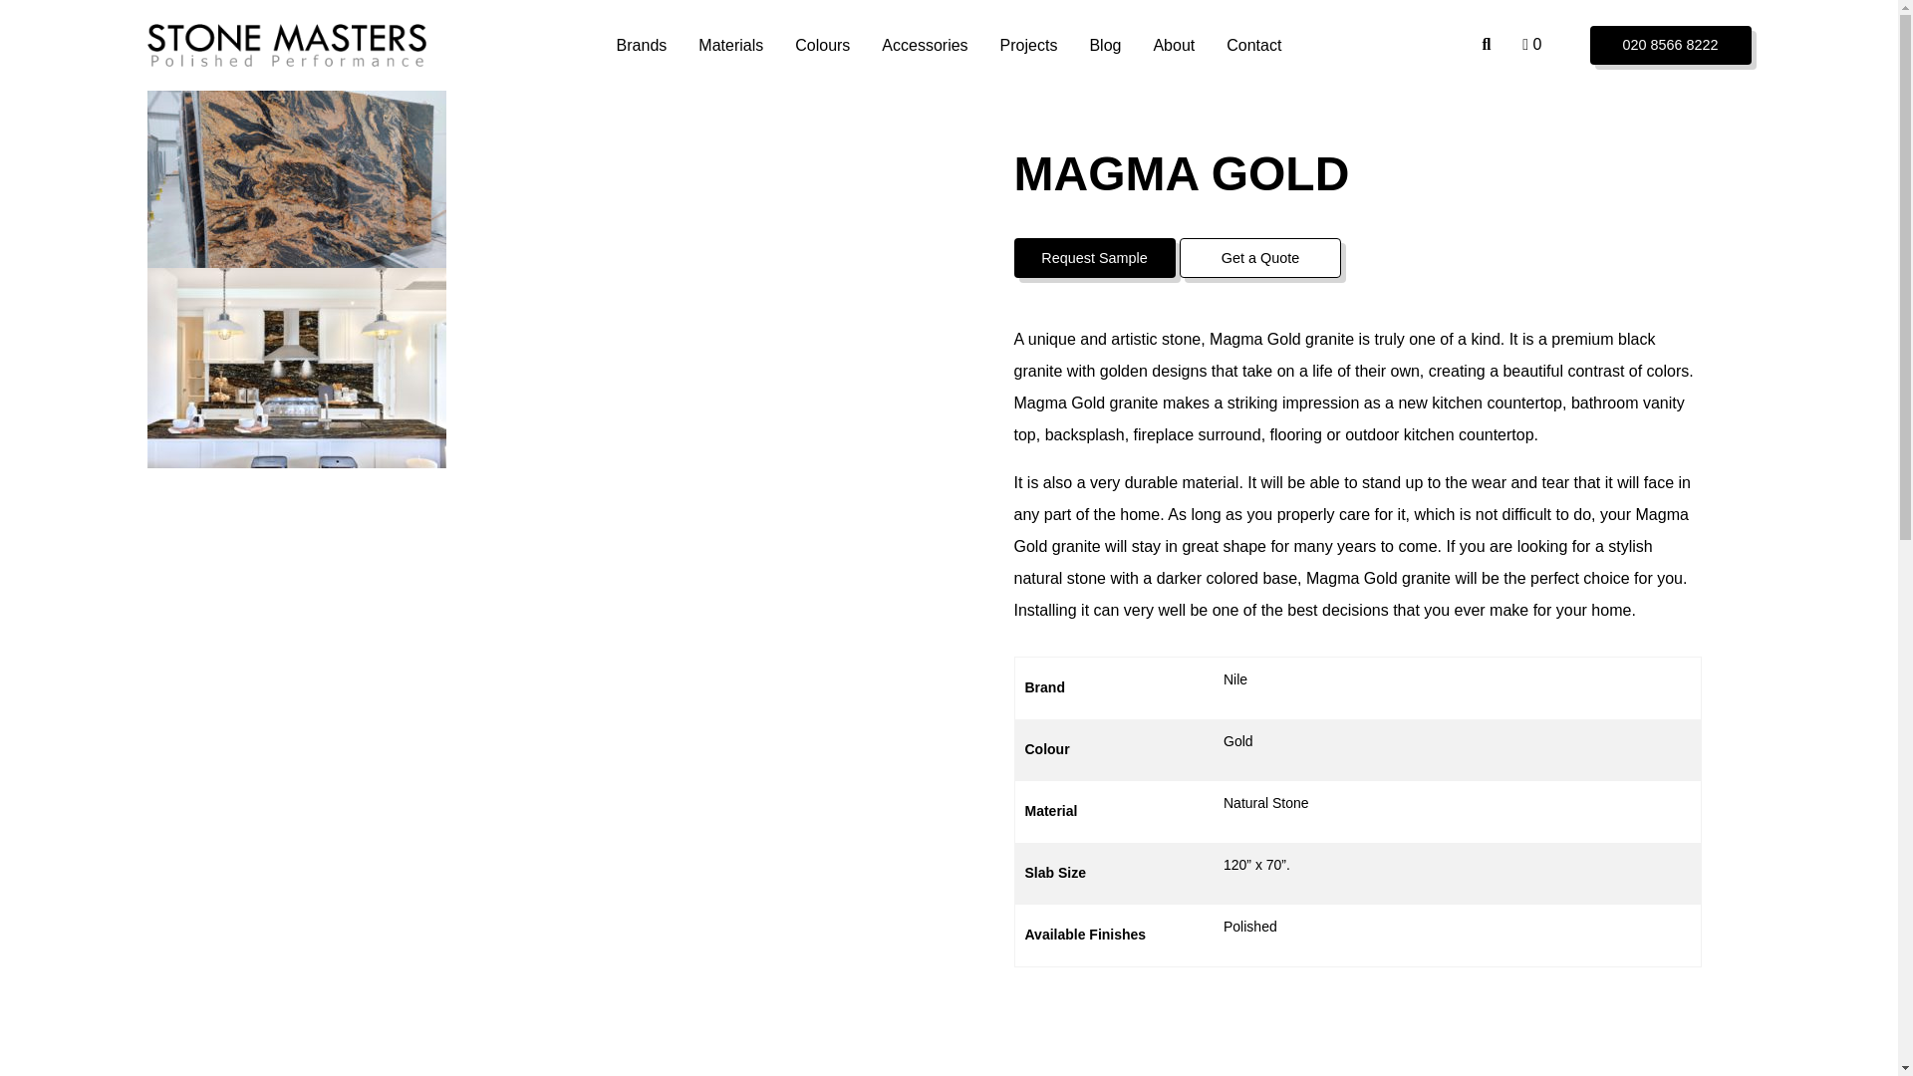 This screenshot has height=1076, width=1913. I want to click on Get a Quote, so click(1259, 257).